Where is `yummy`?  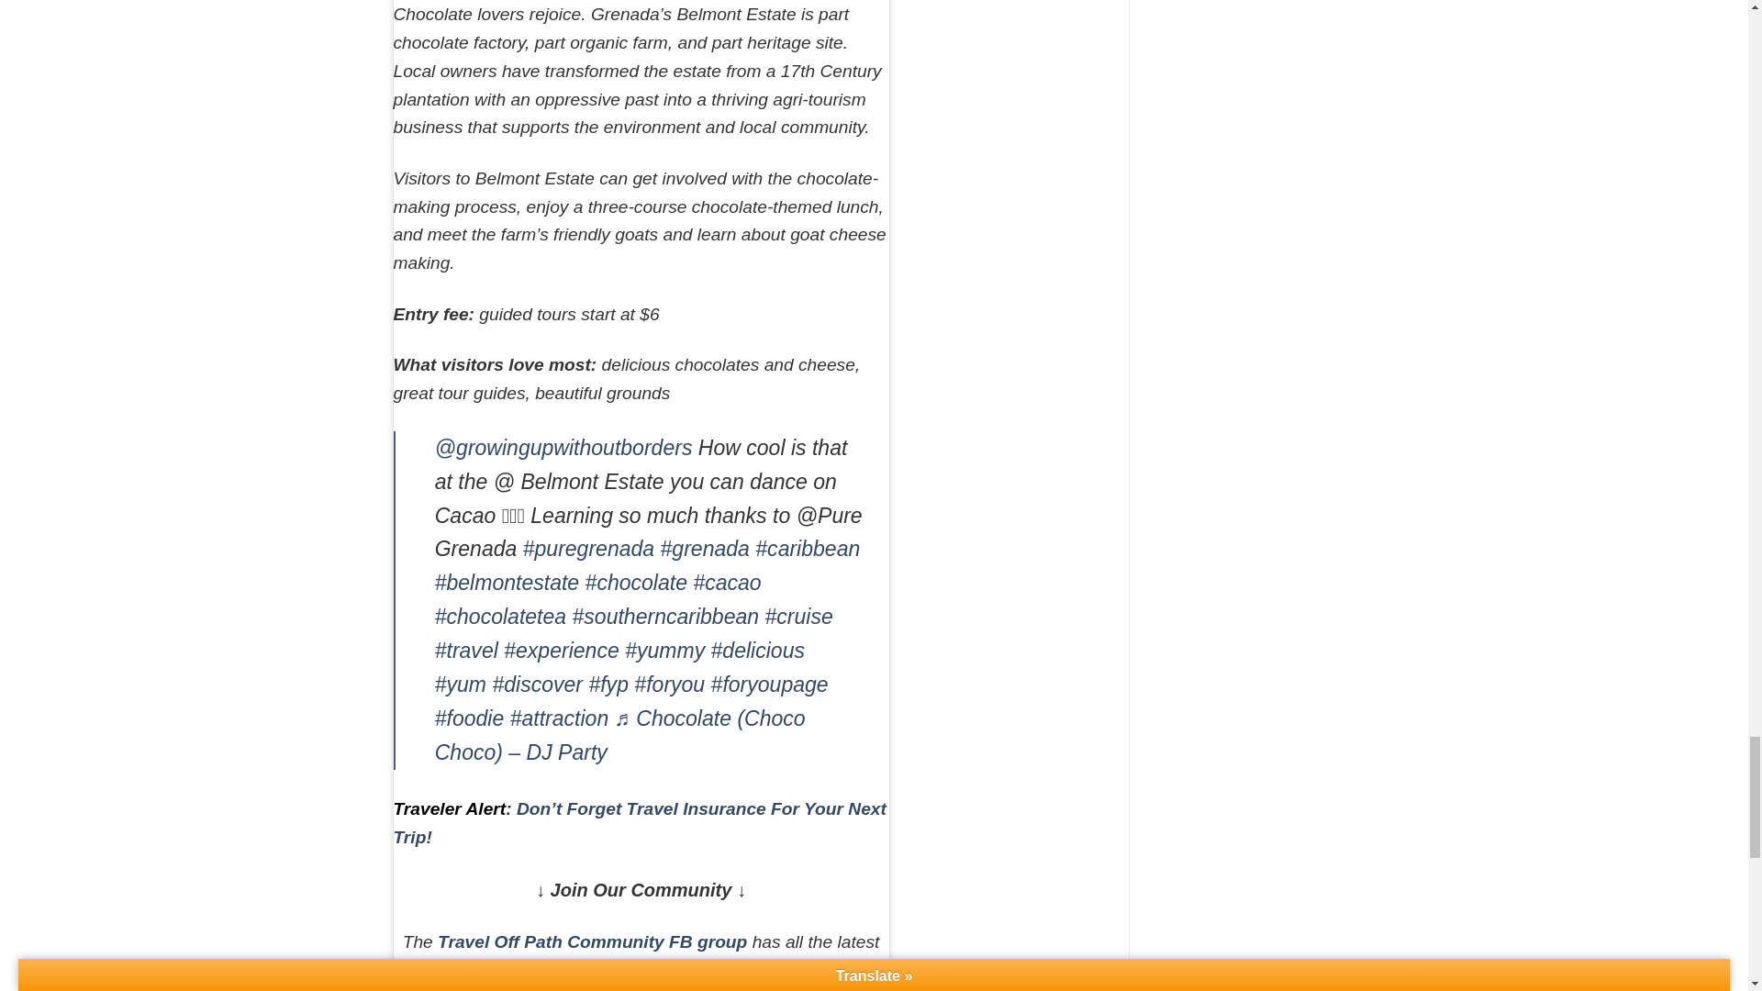 yummy is located at coordinates (664, 650).